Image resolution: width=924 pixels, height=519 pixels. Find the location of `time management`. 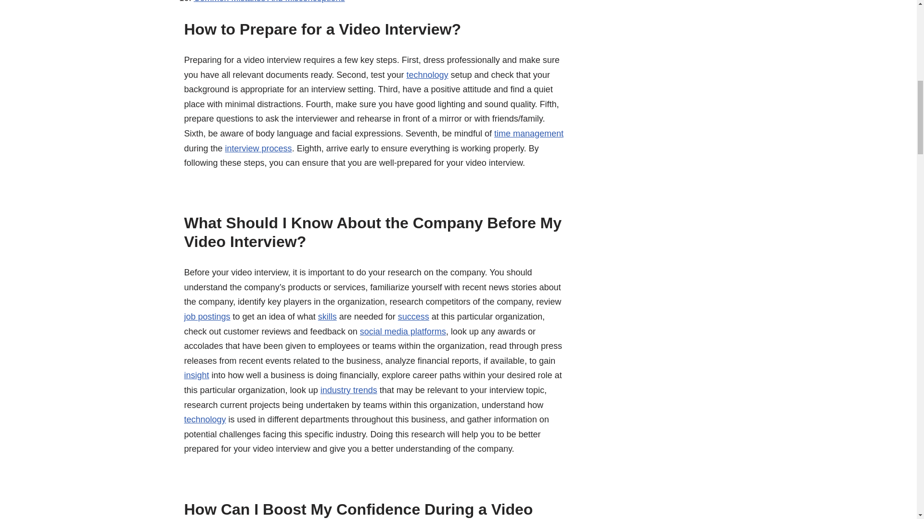

time management is located at coordinates (529, 134).